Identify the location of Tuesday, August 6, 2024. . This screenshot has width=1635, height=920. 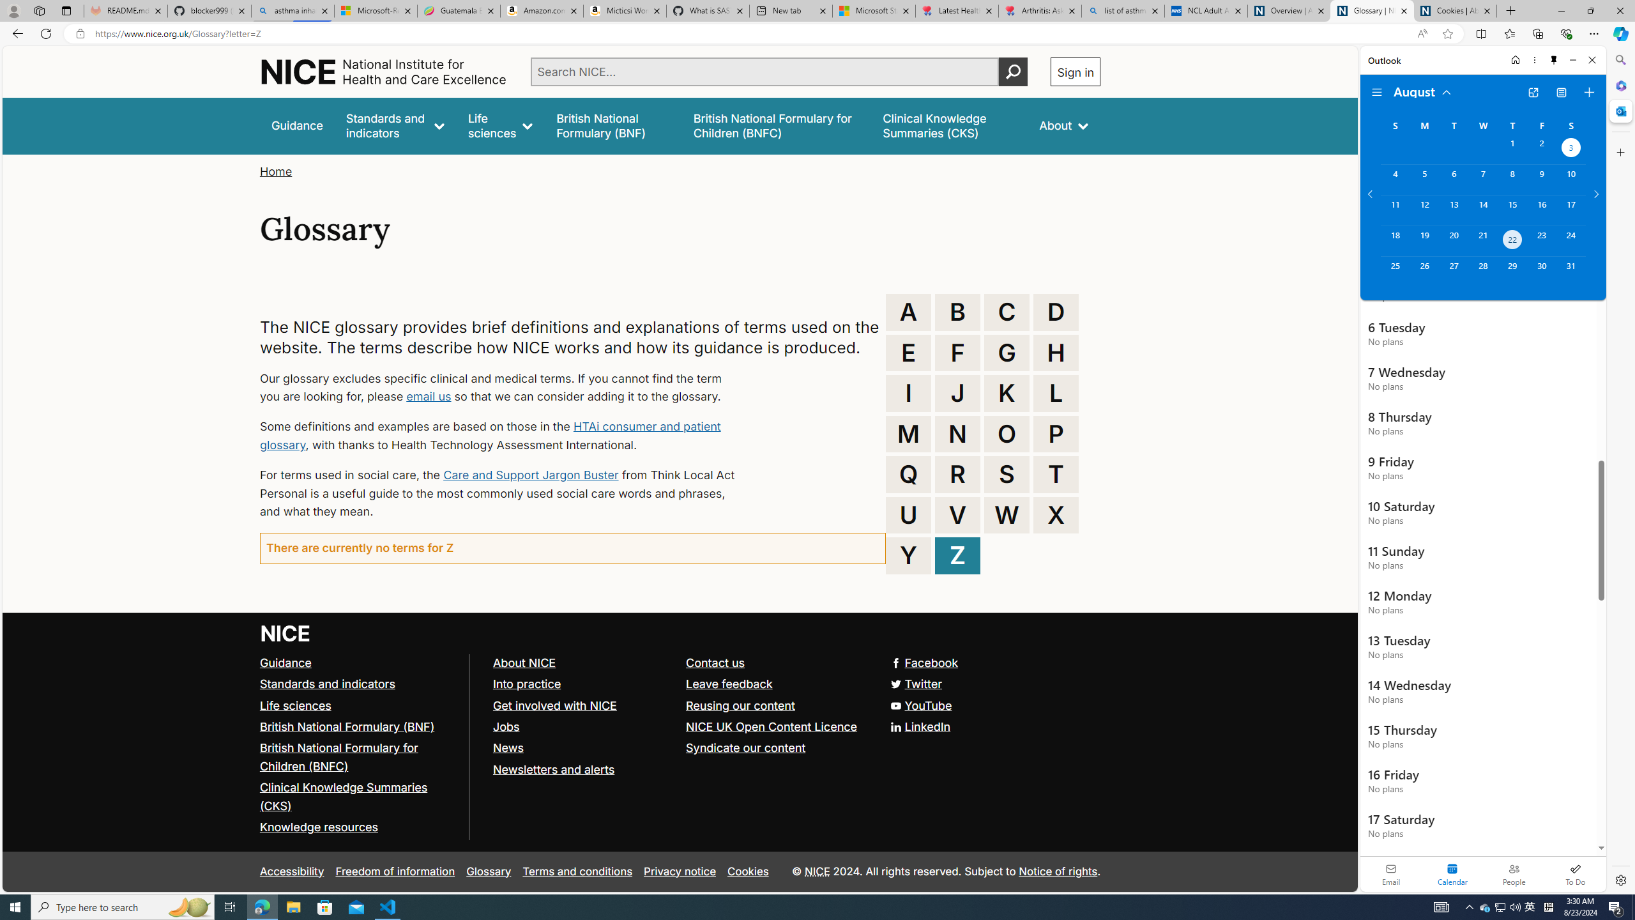
(1453, 180).